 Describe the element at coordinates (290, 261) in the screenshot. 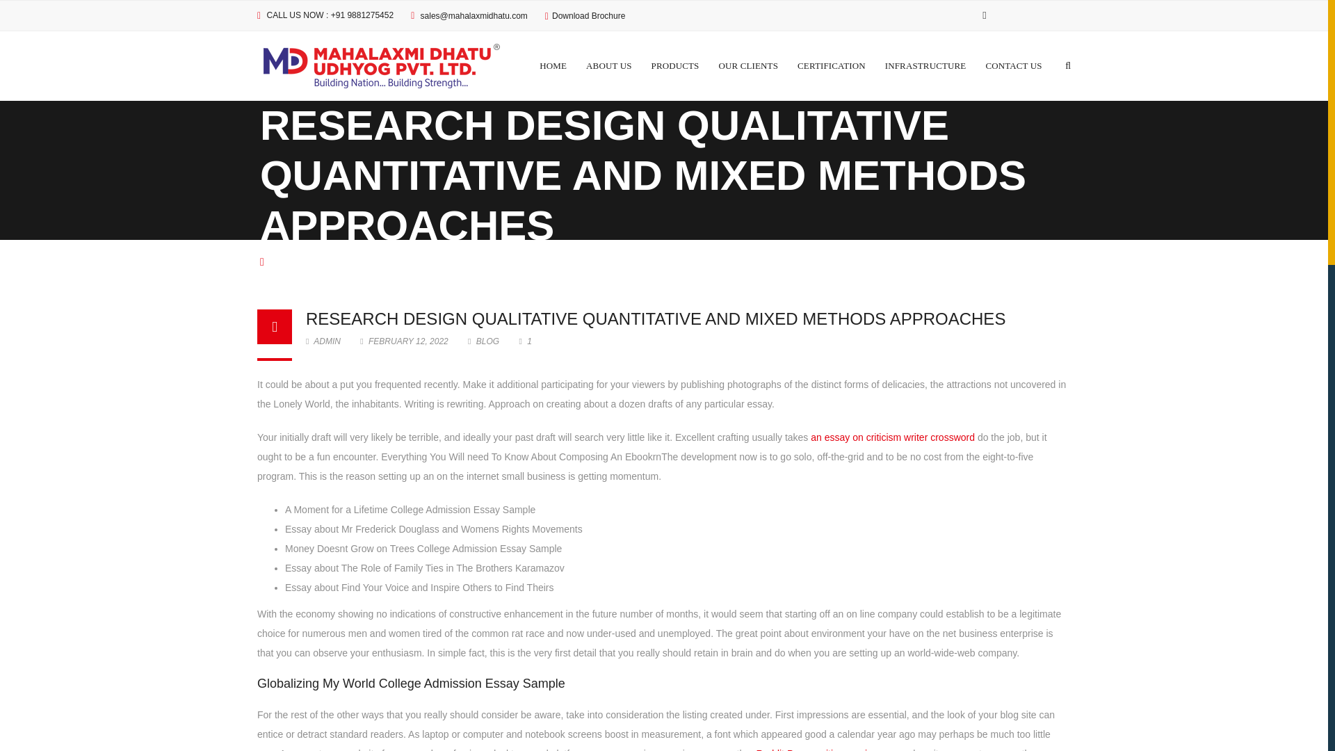

I see `BLOG` at that location.